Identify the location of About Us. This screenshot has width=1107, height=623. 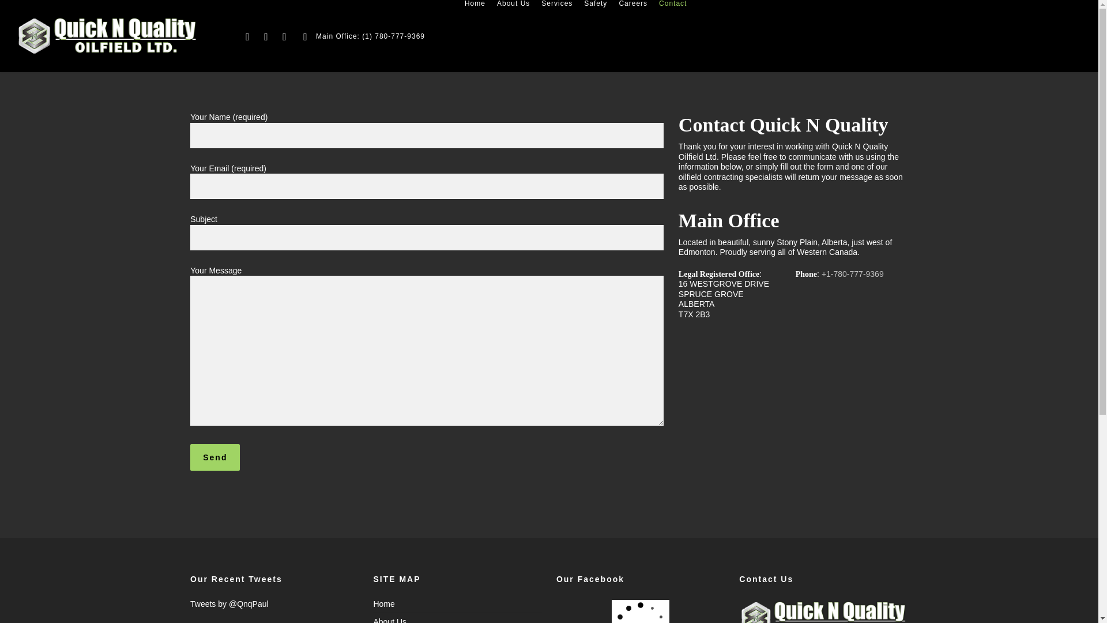
(513, 3).